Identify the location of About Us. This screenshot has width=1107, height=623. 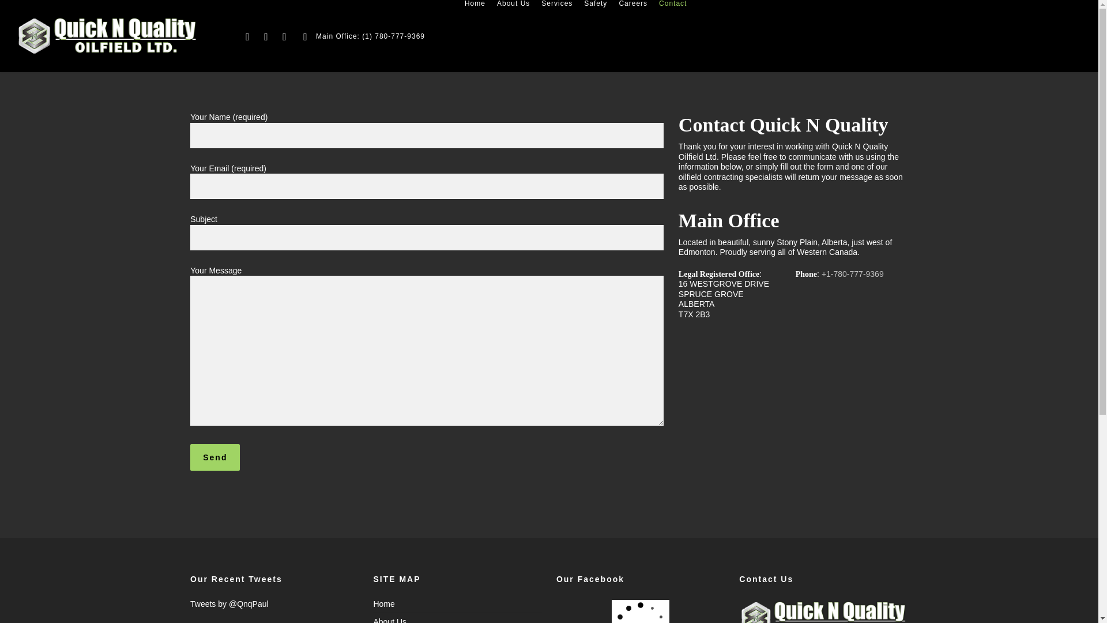
(513, 3).